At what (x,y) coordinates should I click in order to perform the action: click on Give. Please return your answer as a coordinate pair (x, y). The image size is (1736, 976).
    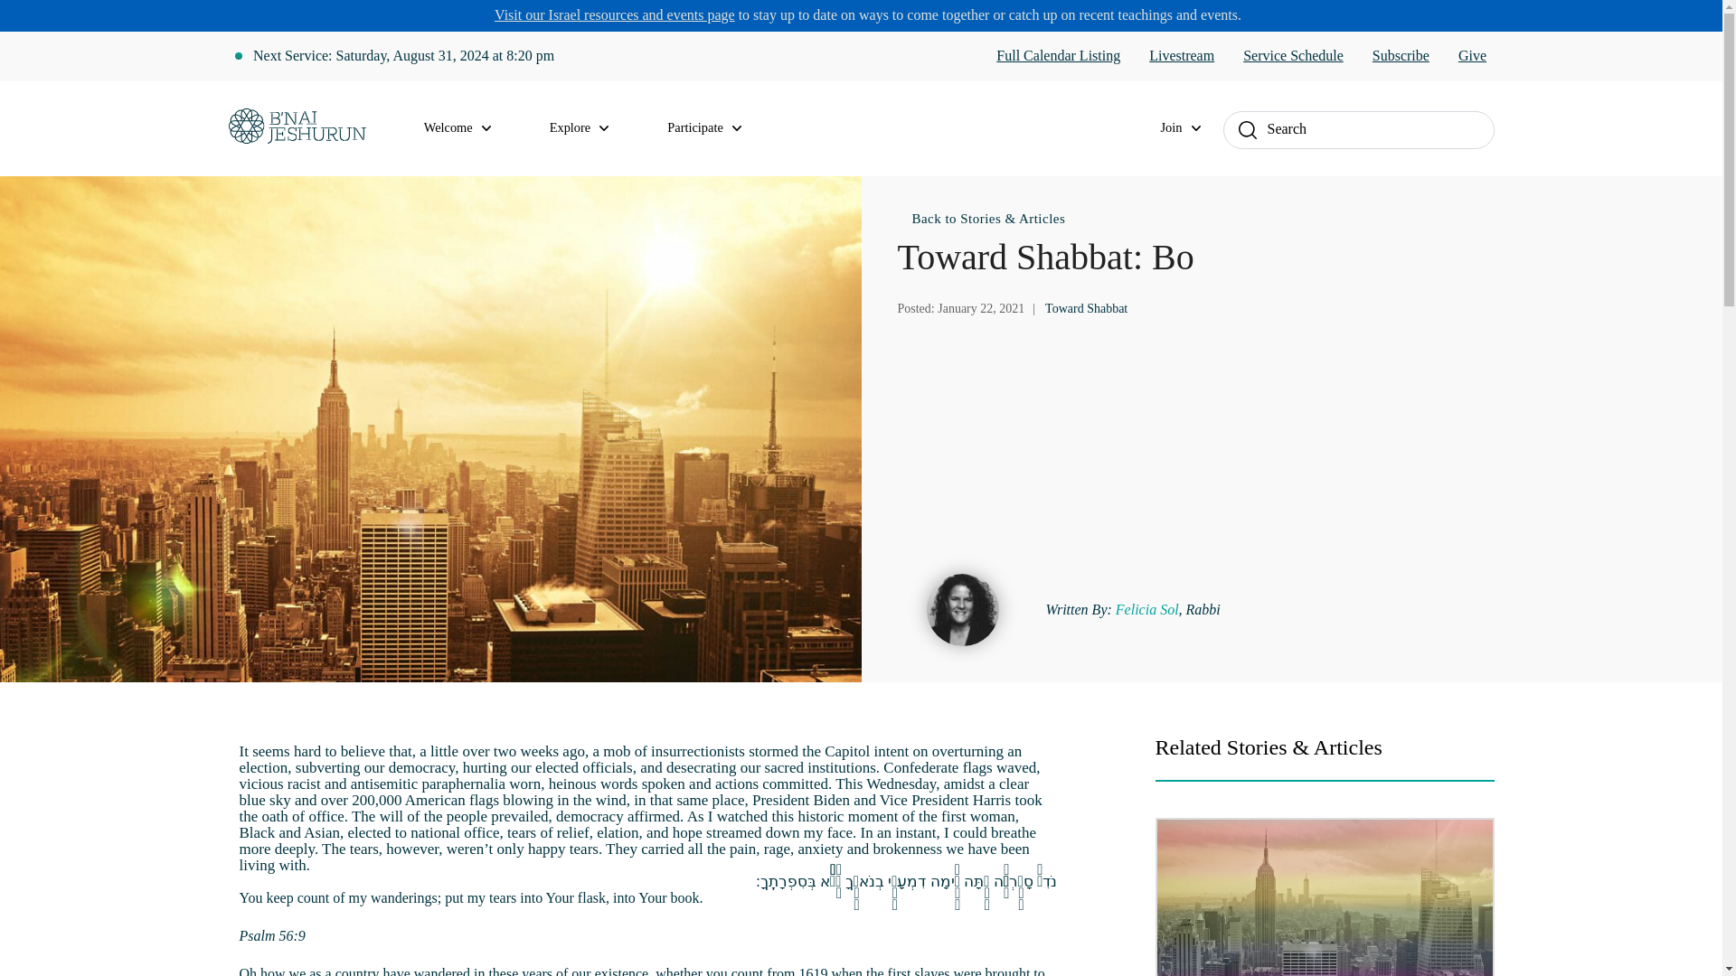
    Looking at the image, I should click on (1472, 56).